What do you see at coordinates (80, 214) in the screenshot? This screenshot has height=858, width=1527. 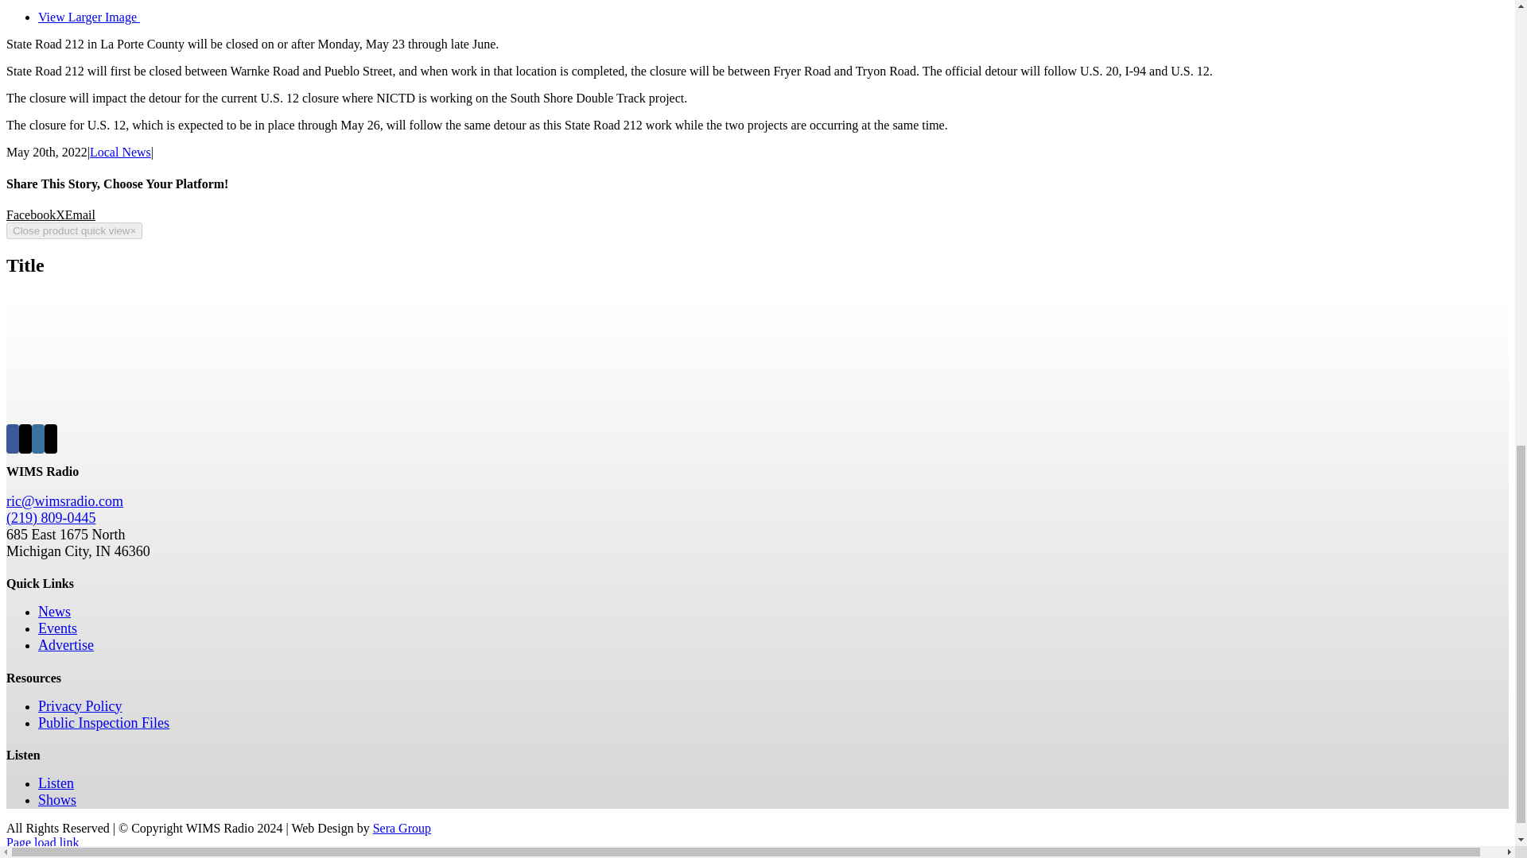 I see `Email` at bounding box center [80, 214].